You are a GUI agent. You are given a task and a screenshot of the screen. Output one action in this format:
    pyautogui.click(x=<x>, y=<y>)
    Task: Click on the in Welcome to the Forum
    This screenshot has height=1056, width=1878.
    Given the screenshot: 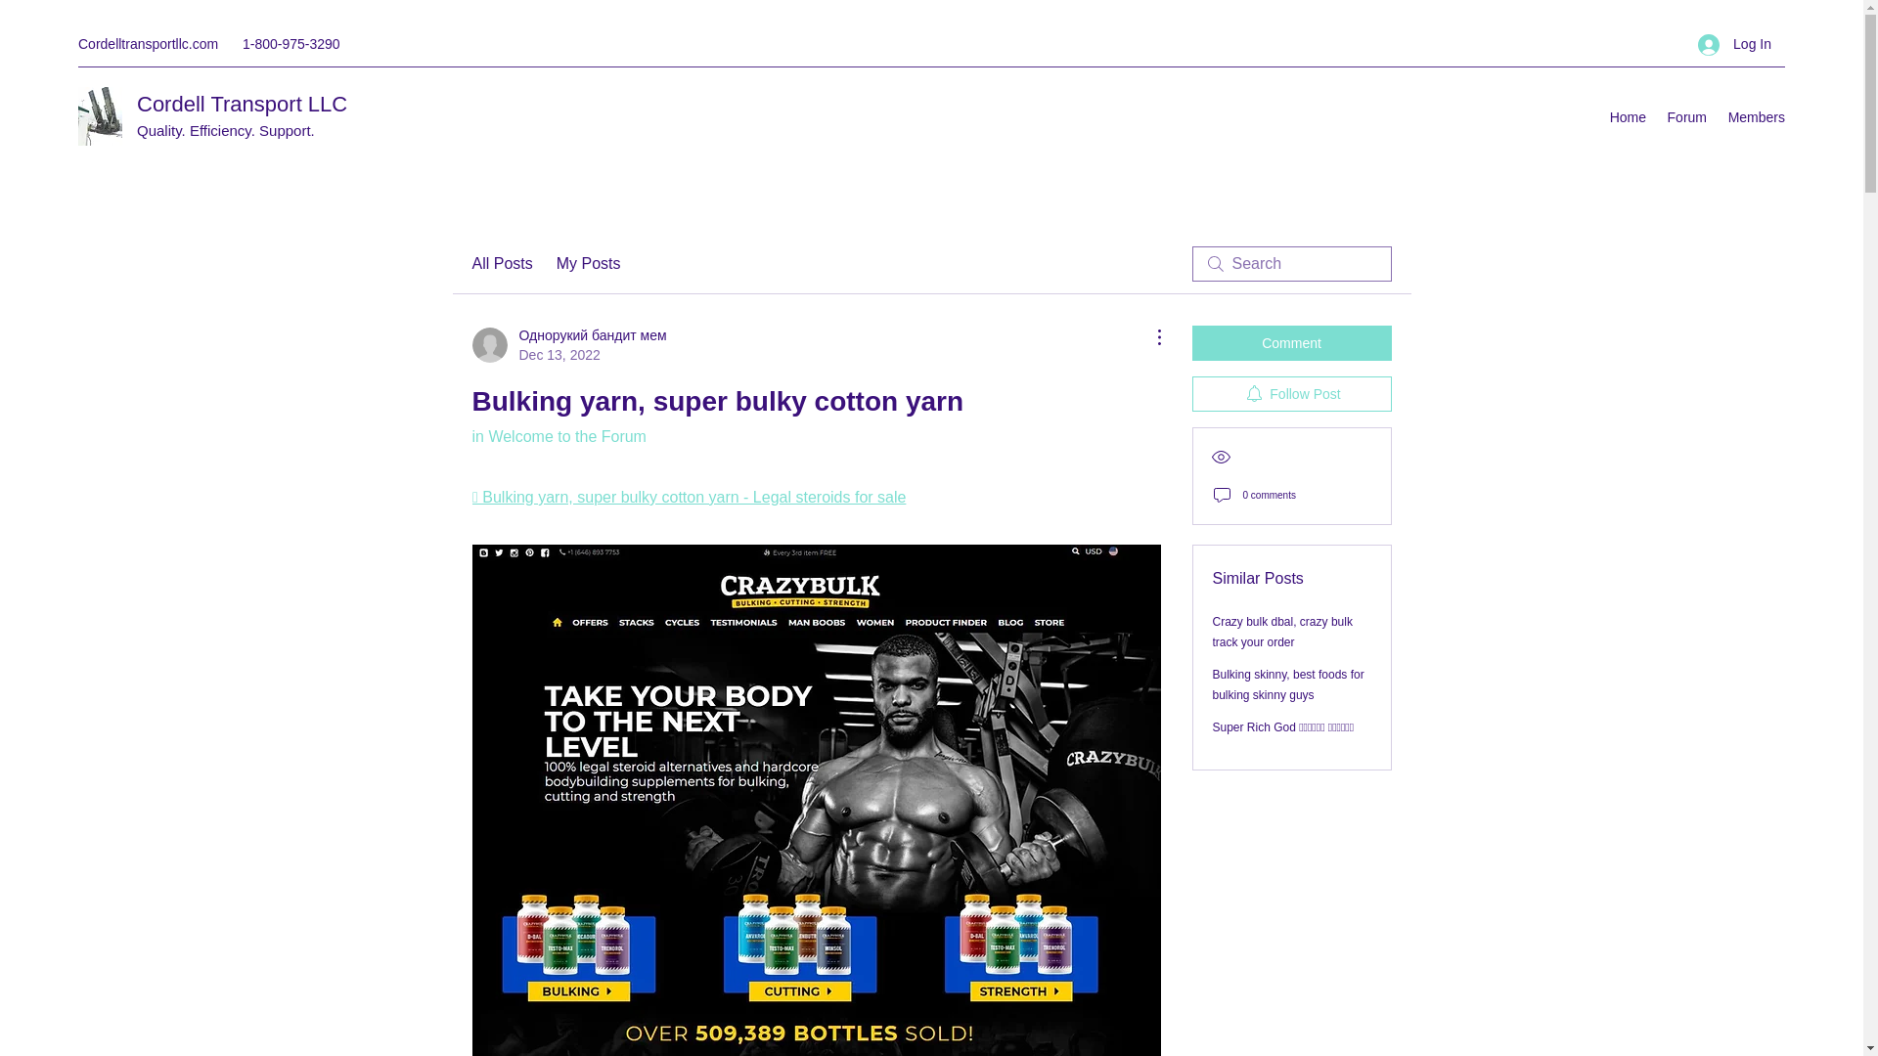 What is the action you would take?
    pyautogui.click(x=558, y=436)
    